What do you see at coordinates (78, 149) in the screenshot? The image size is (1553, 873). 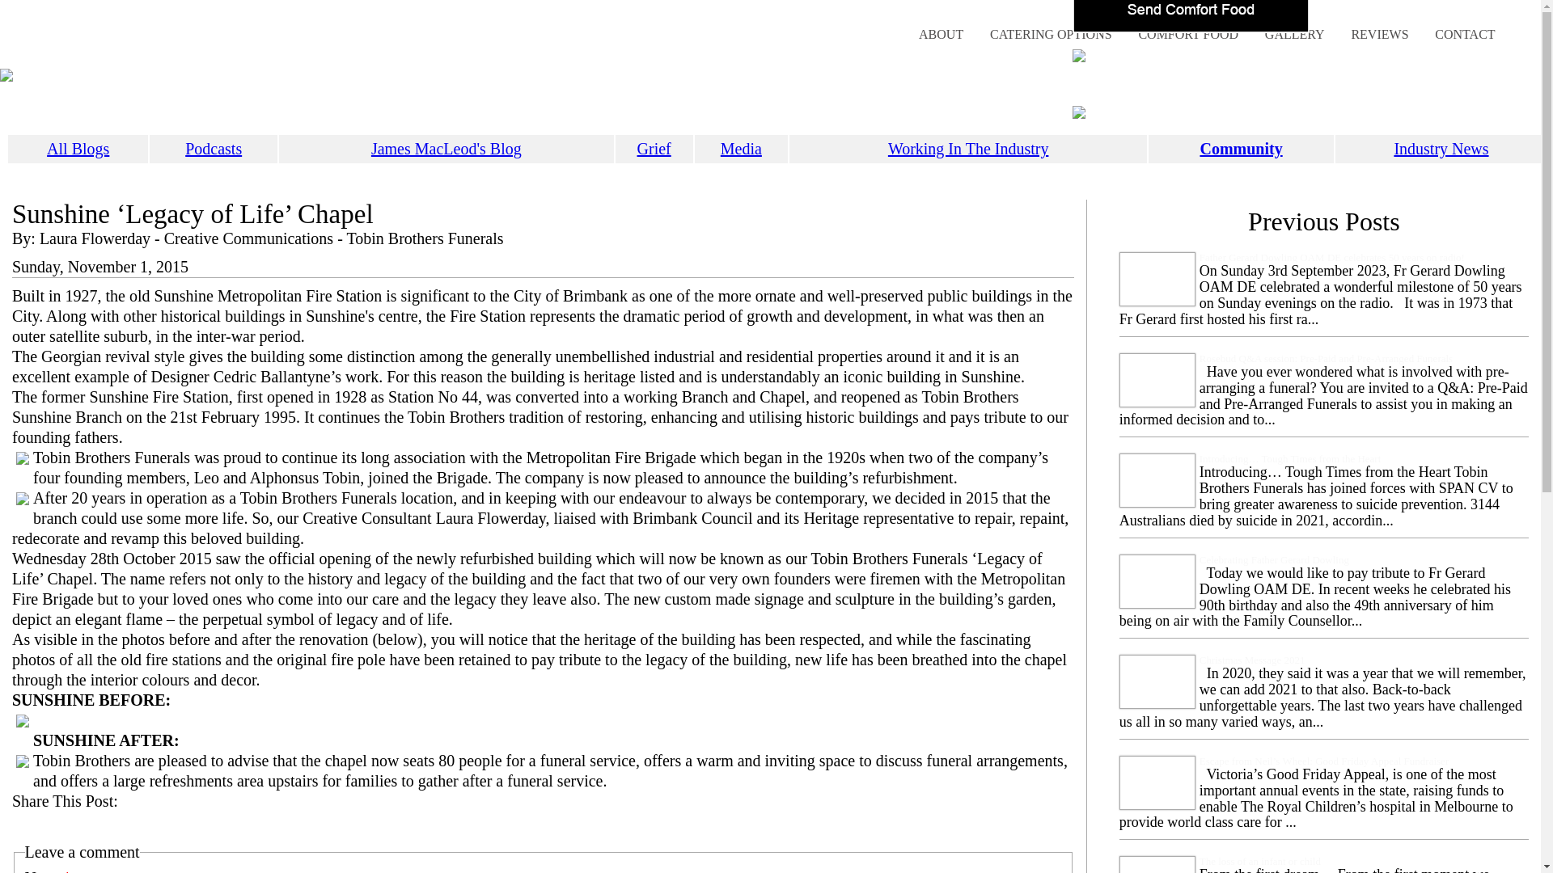 I see `All Blogs` at bounding box center [78, 149].